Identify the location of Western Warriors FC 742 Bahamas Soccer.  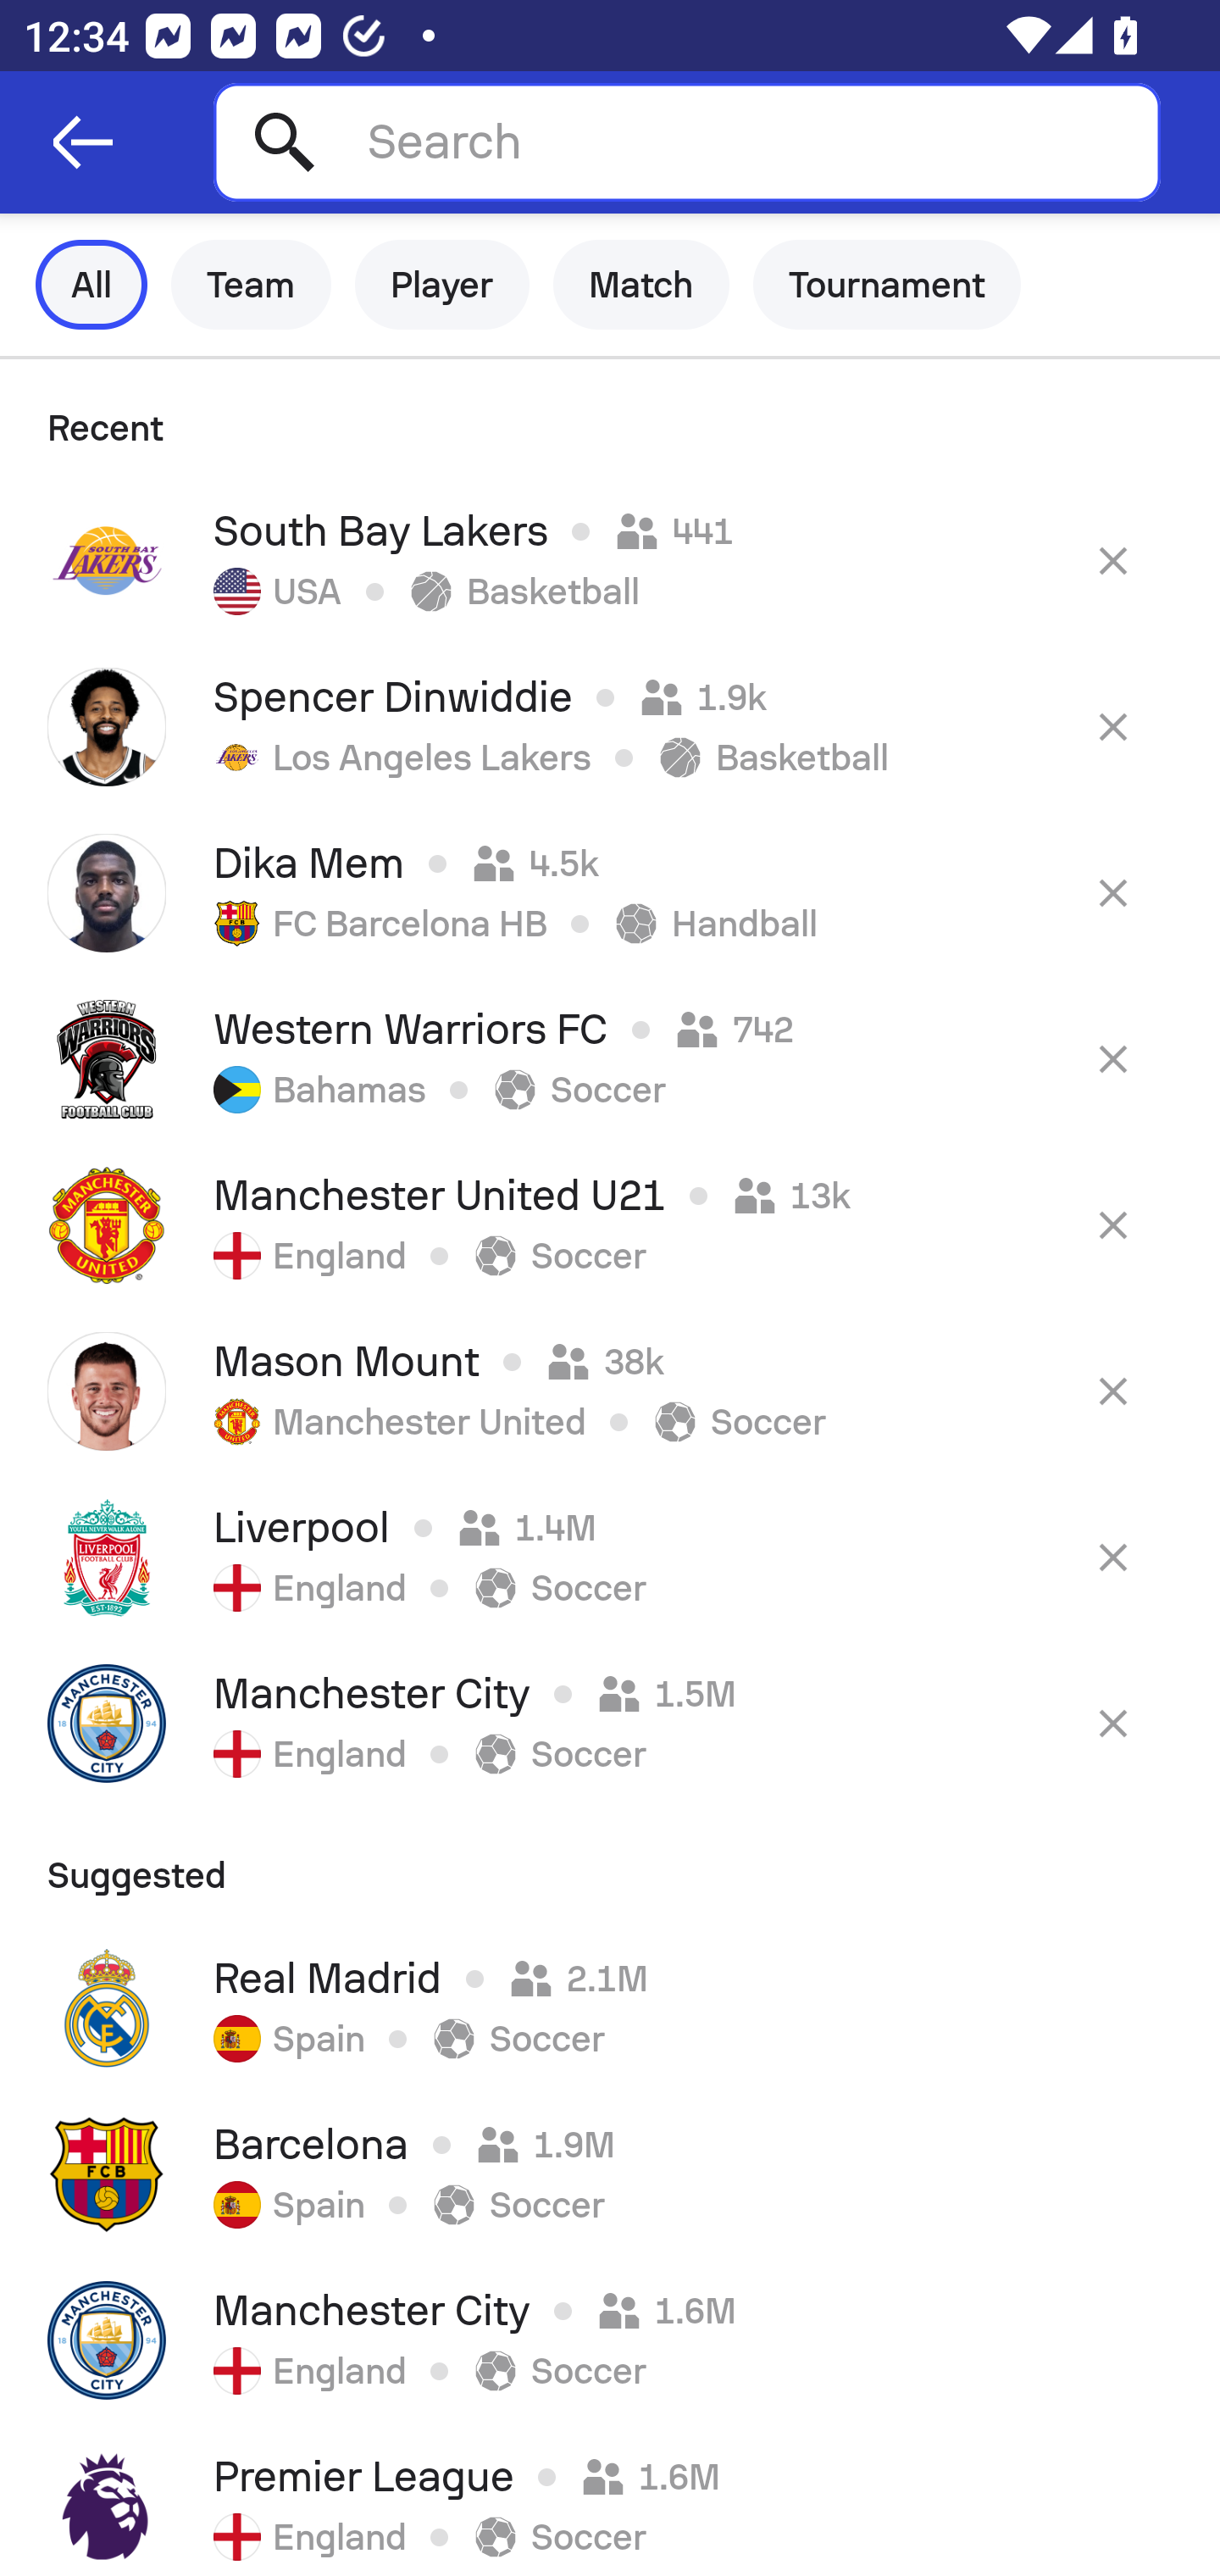
(610, 1058).